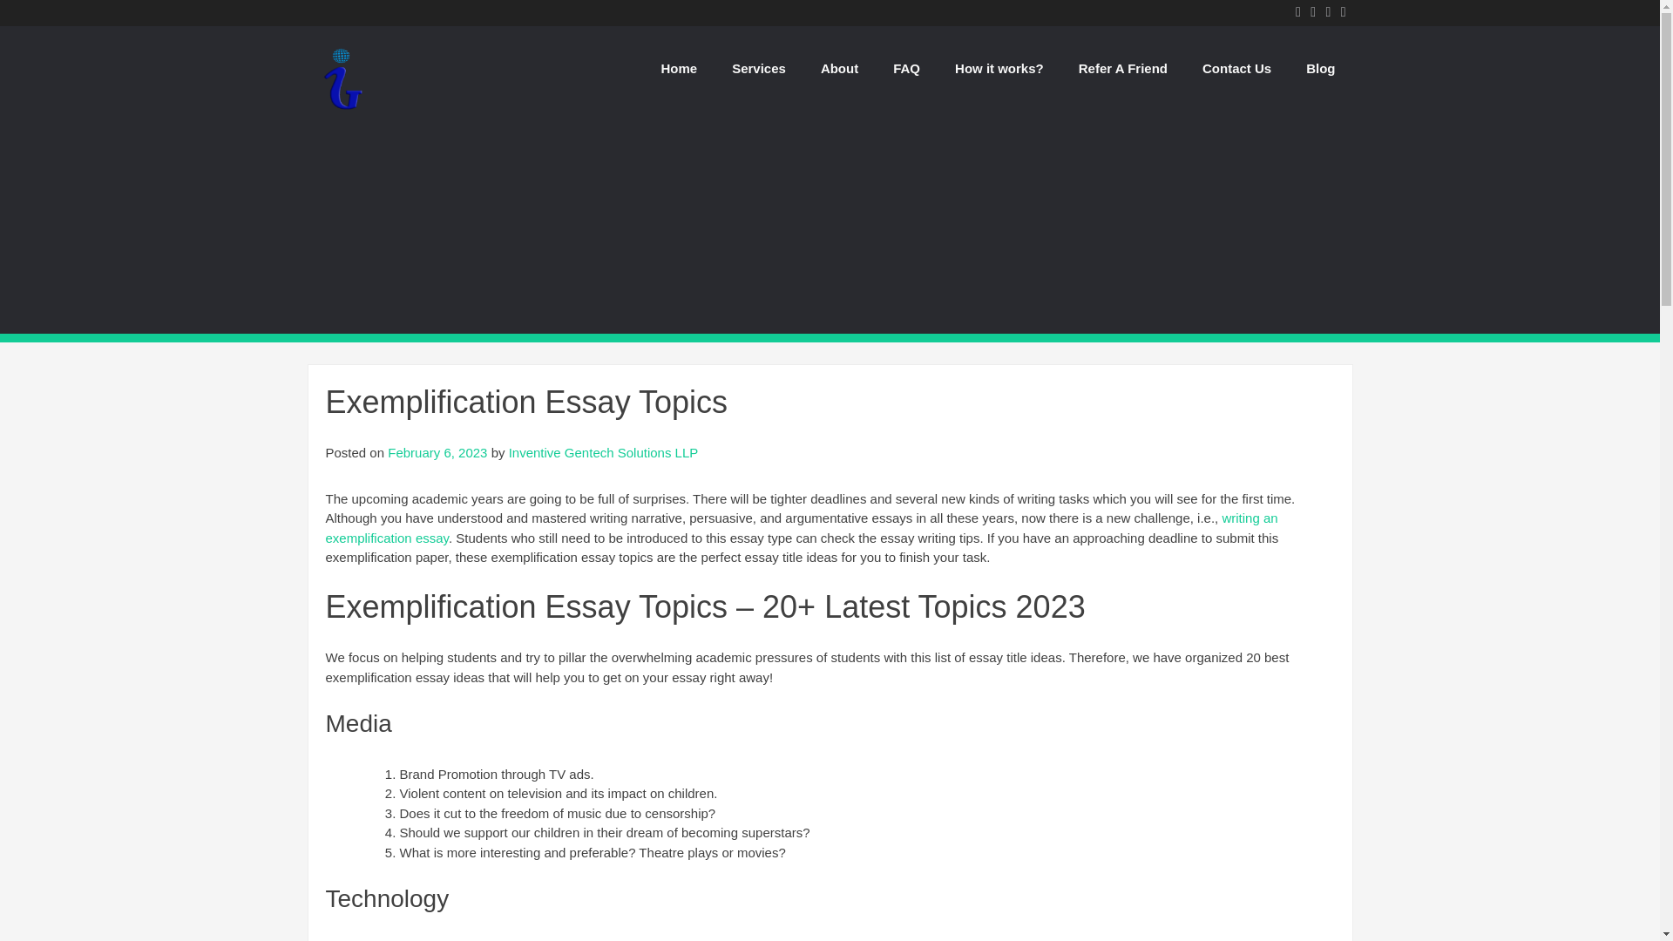  I want to click on Services, so click(758, 68).